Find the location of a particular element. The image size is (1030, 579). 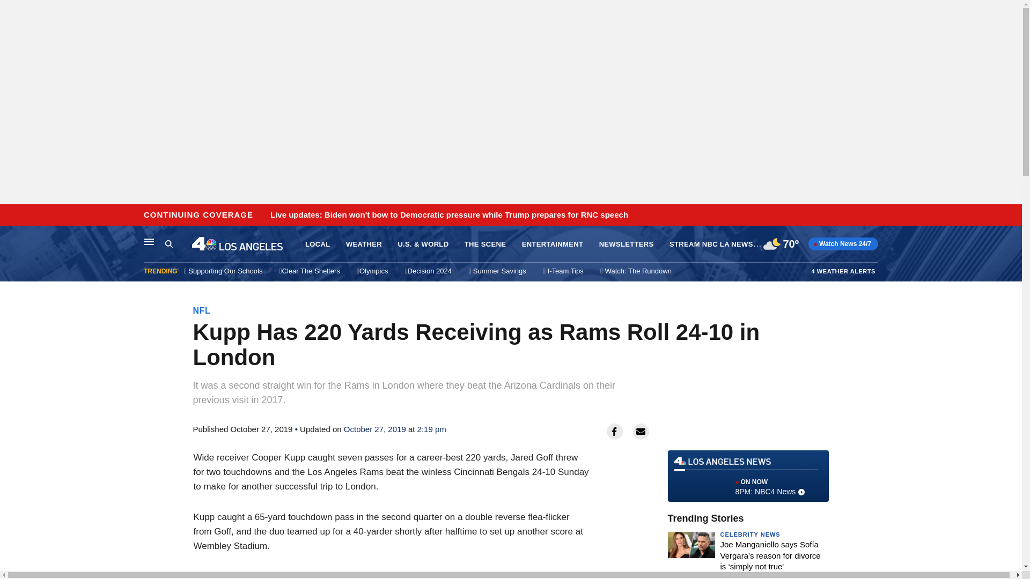

Skip to content is located at coordinates (748, 476).